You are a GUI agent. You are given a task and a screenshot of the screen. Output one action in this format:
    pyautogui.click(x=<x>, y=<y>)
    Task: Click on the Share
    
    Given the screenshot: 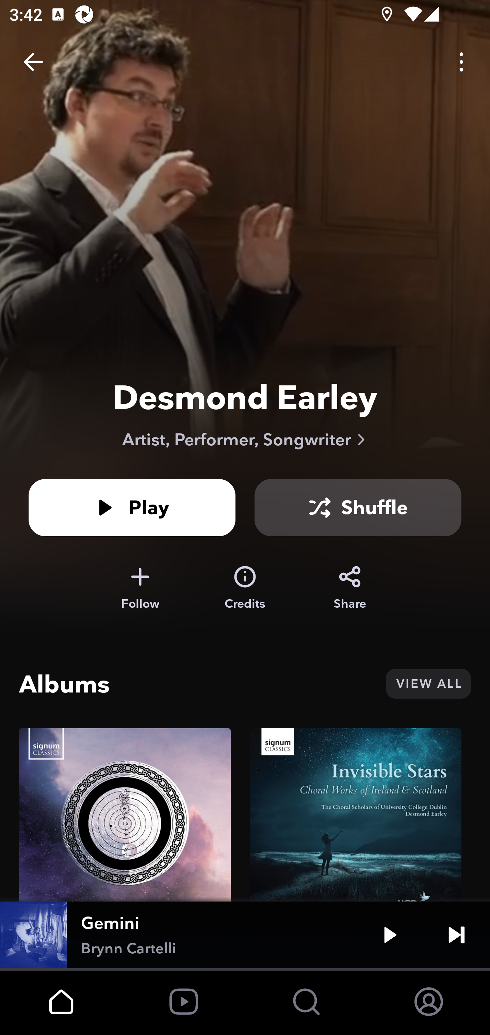 What is the action you would take?
    pyautogui.click(x=350, y=588)
    